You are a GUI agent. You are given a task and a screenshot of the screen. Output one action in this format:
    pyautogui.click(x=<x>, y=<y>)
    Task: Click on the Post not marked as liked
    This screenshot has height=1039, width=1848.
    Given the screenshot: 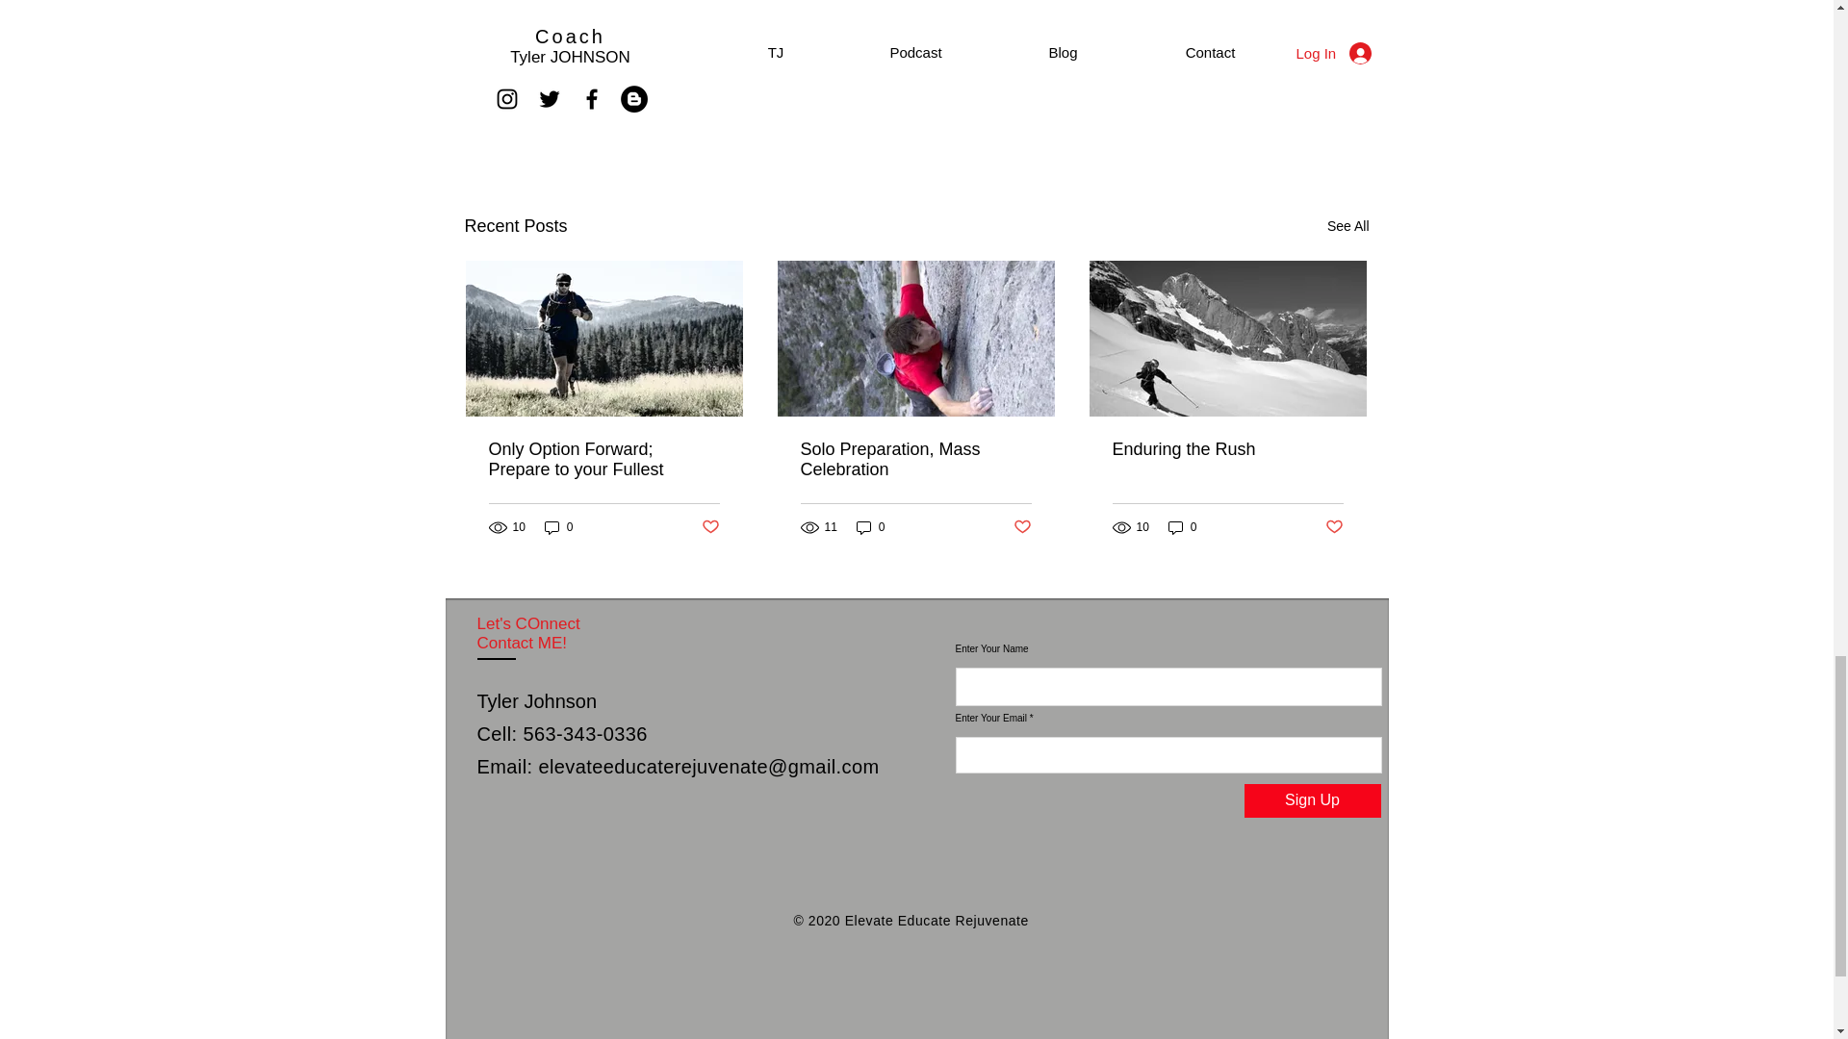 What is the action you would take?
    pyautogui.click(x=1022, y=527)
    